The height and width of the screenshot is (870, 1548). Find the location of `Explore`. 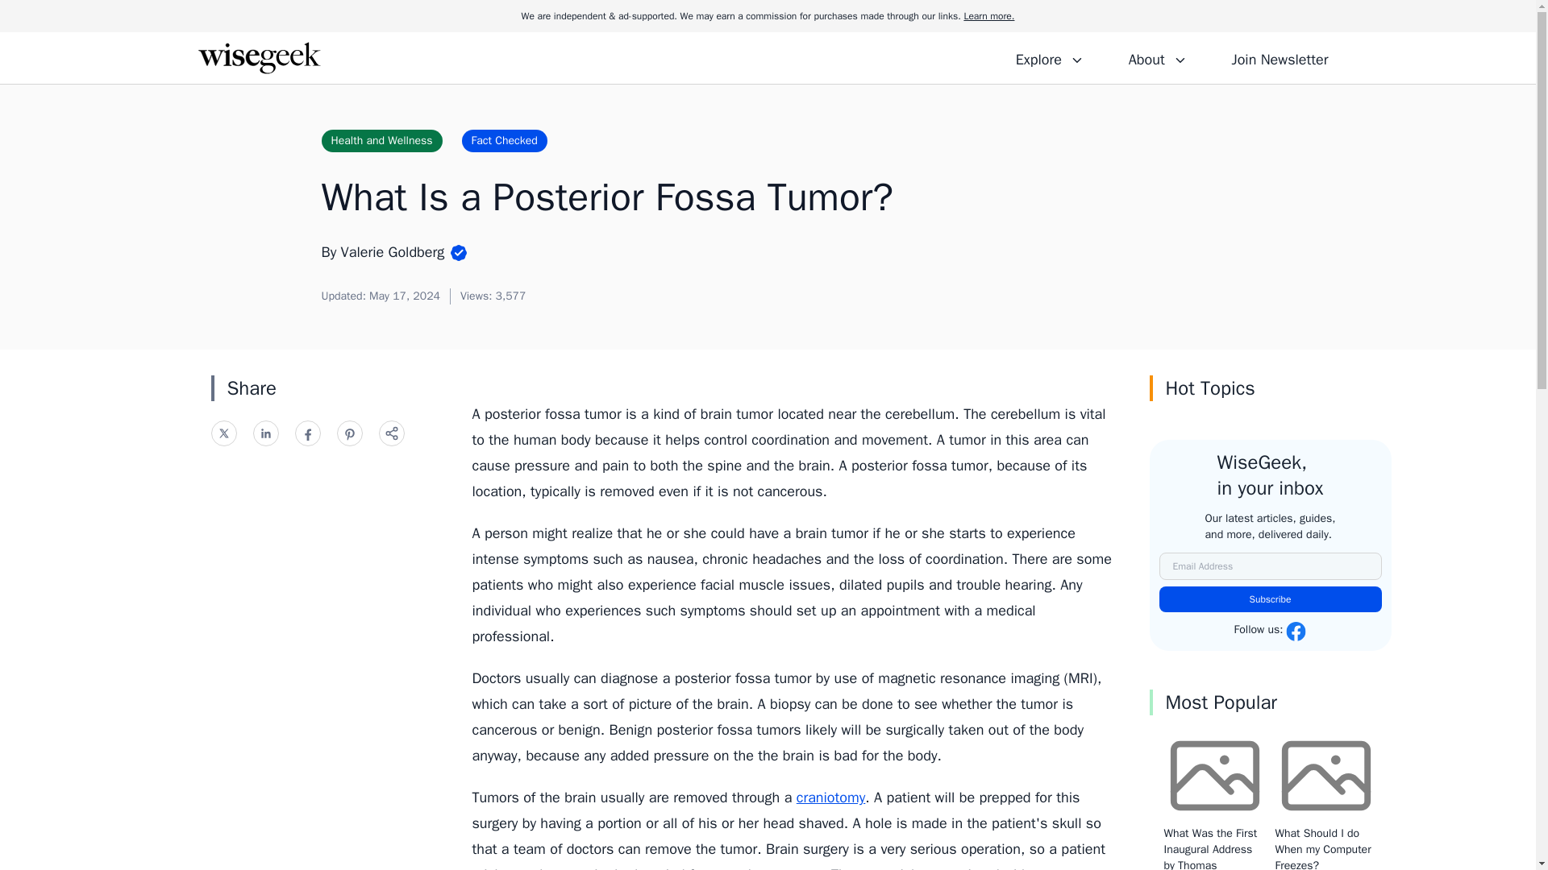

Explore is located at coordinates (1050, 57).